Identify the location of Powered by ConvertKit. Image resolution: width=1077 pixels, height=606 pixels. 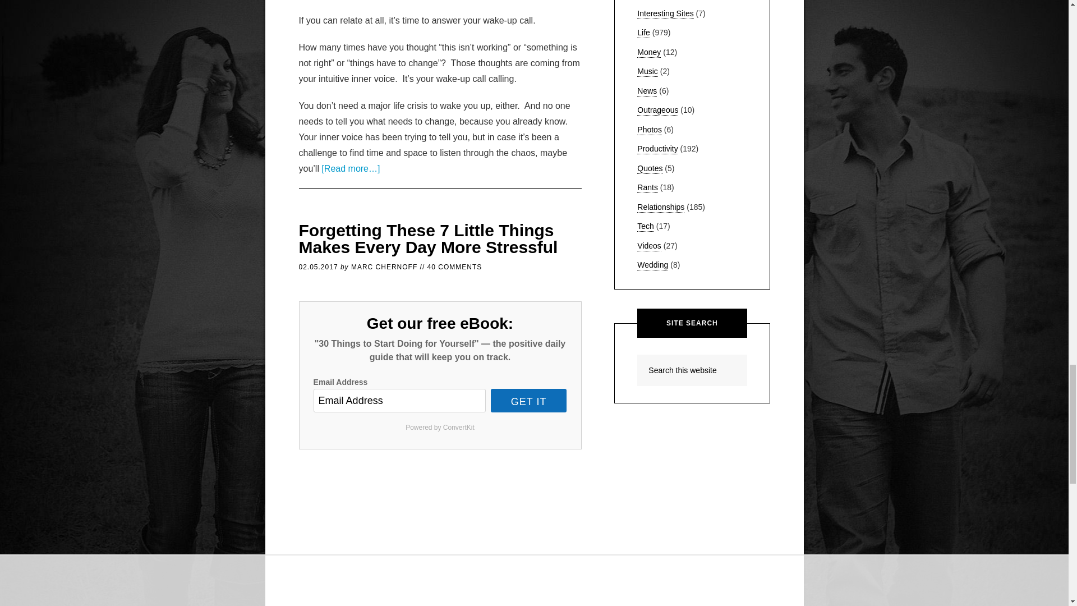
(440, 428).